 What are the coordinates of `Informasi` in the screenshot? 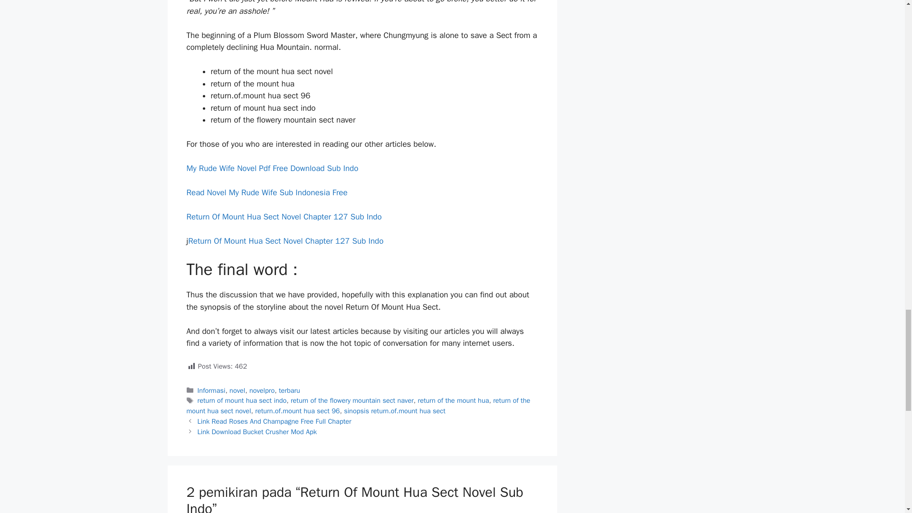 It's located at (211, 390).